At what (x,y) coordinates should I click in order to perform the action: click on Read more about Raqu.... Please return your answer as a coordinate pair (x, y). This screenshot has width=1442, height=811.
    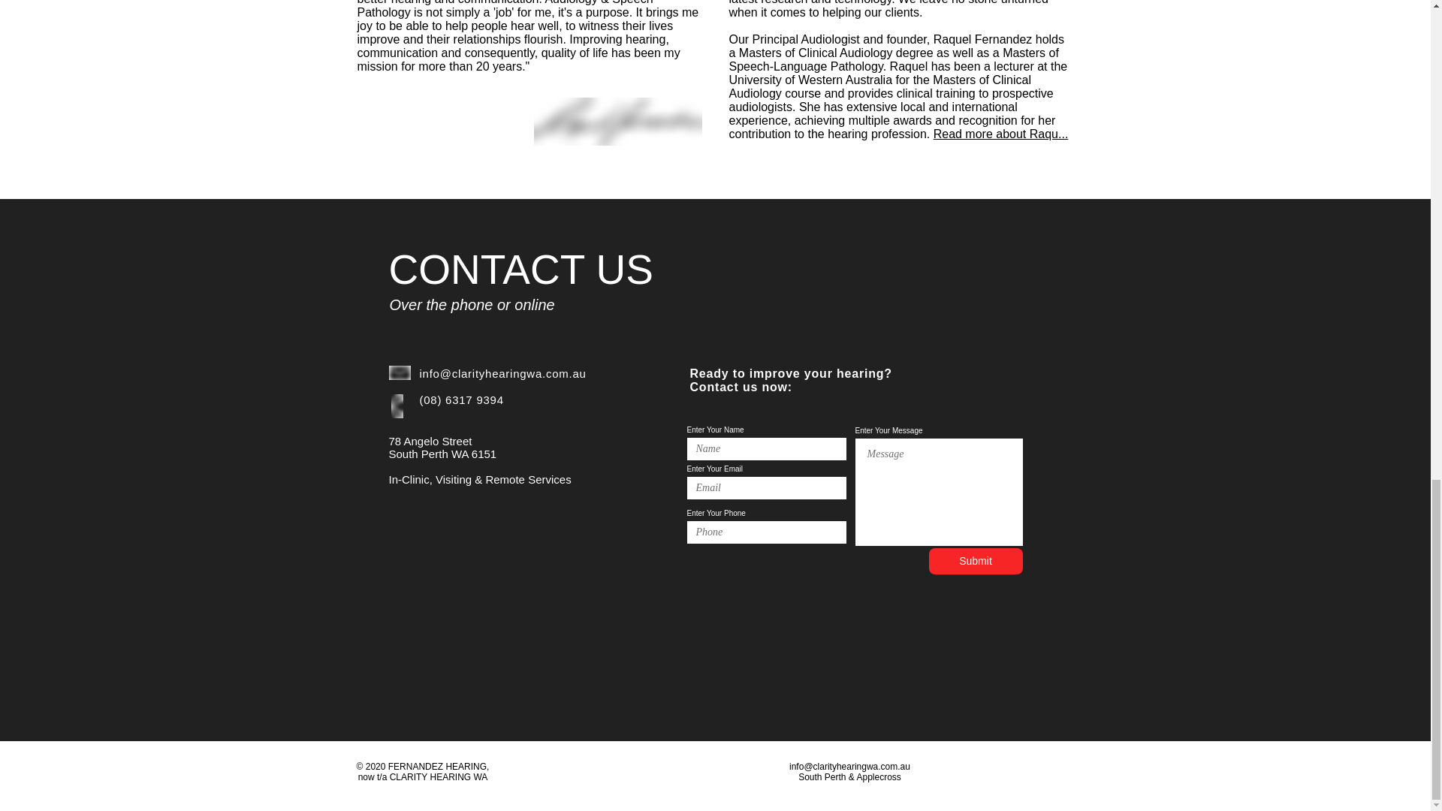
    Looking at the image, I should click on (1000, 134).